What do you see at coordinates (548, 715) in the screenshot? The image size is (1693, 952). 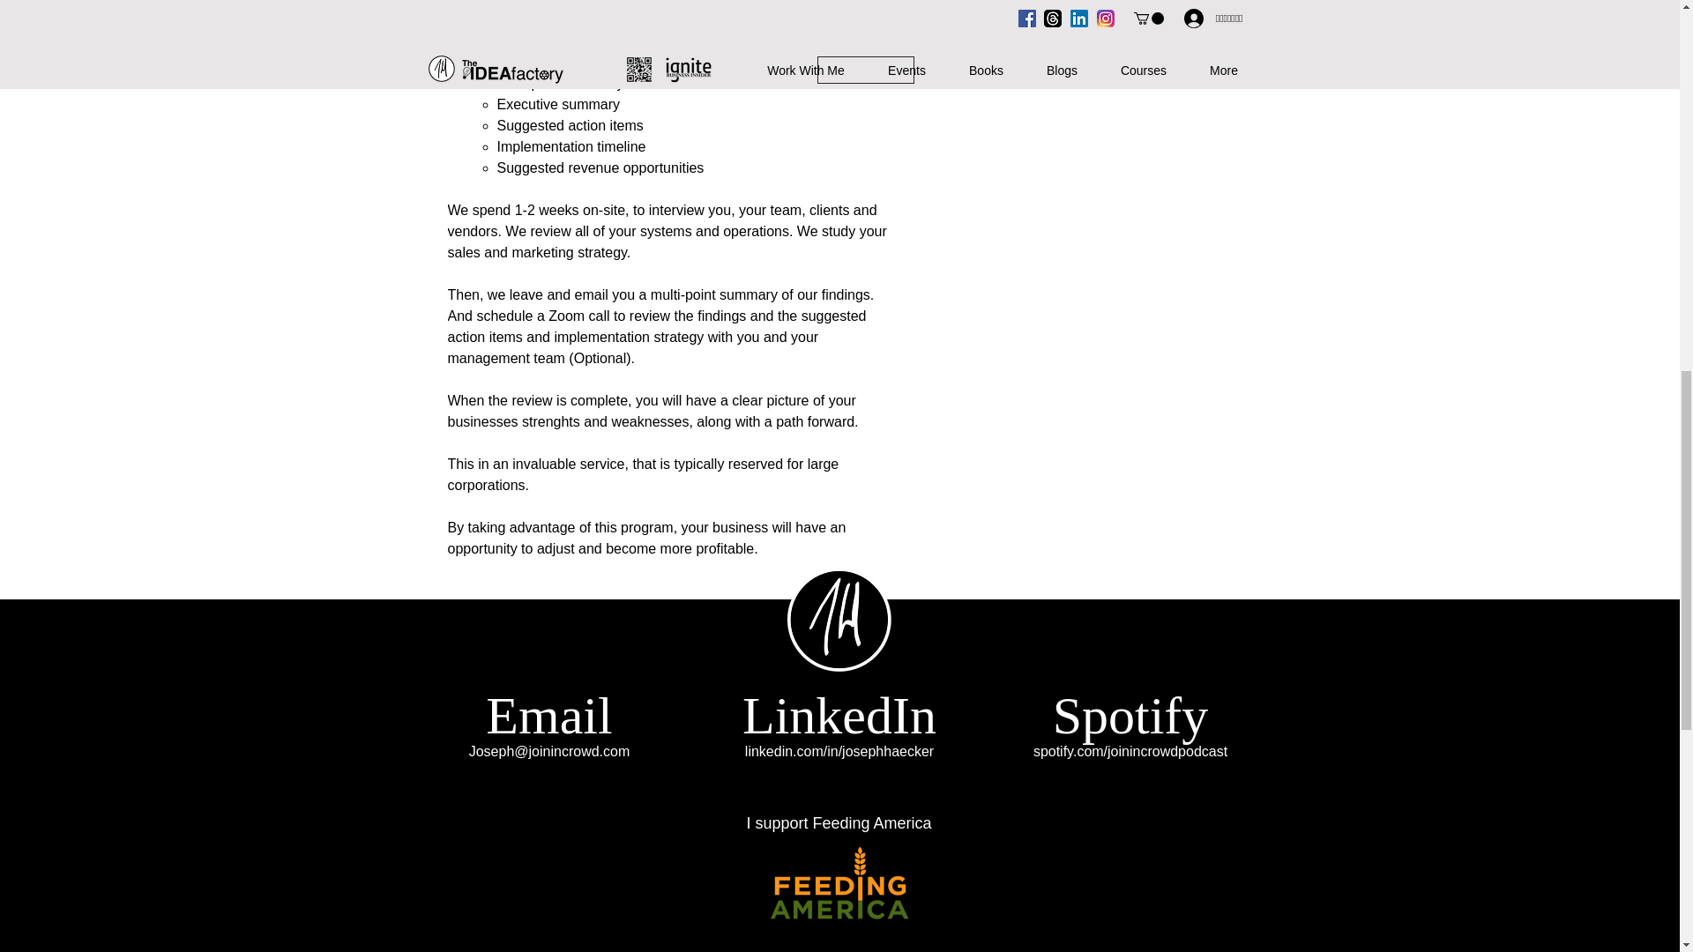 I see `Email` at bounding box center [548, 715].